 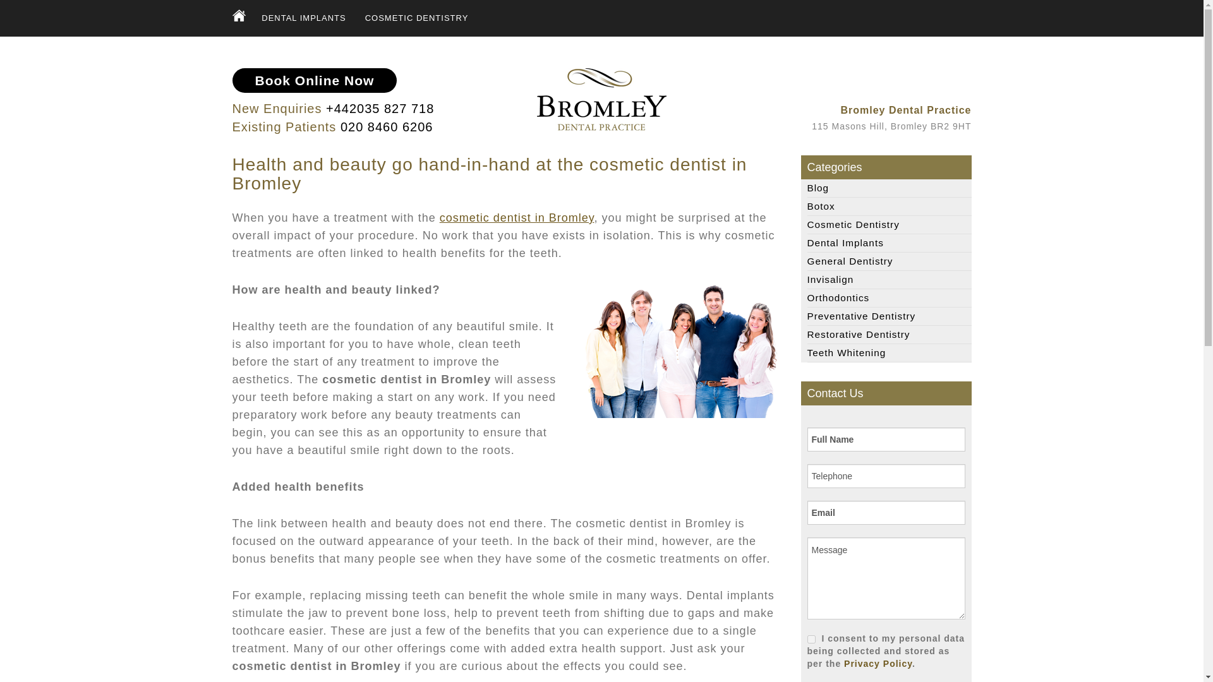 What do you see at coordinates (890, 206) in the screenshot?
I see `Botox` at bounding box center [890, 206].